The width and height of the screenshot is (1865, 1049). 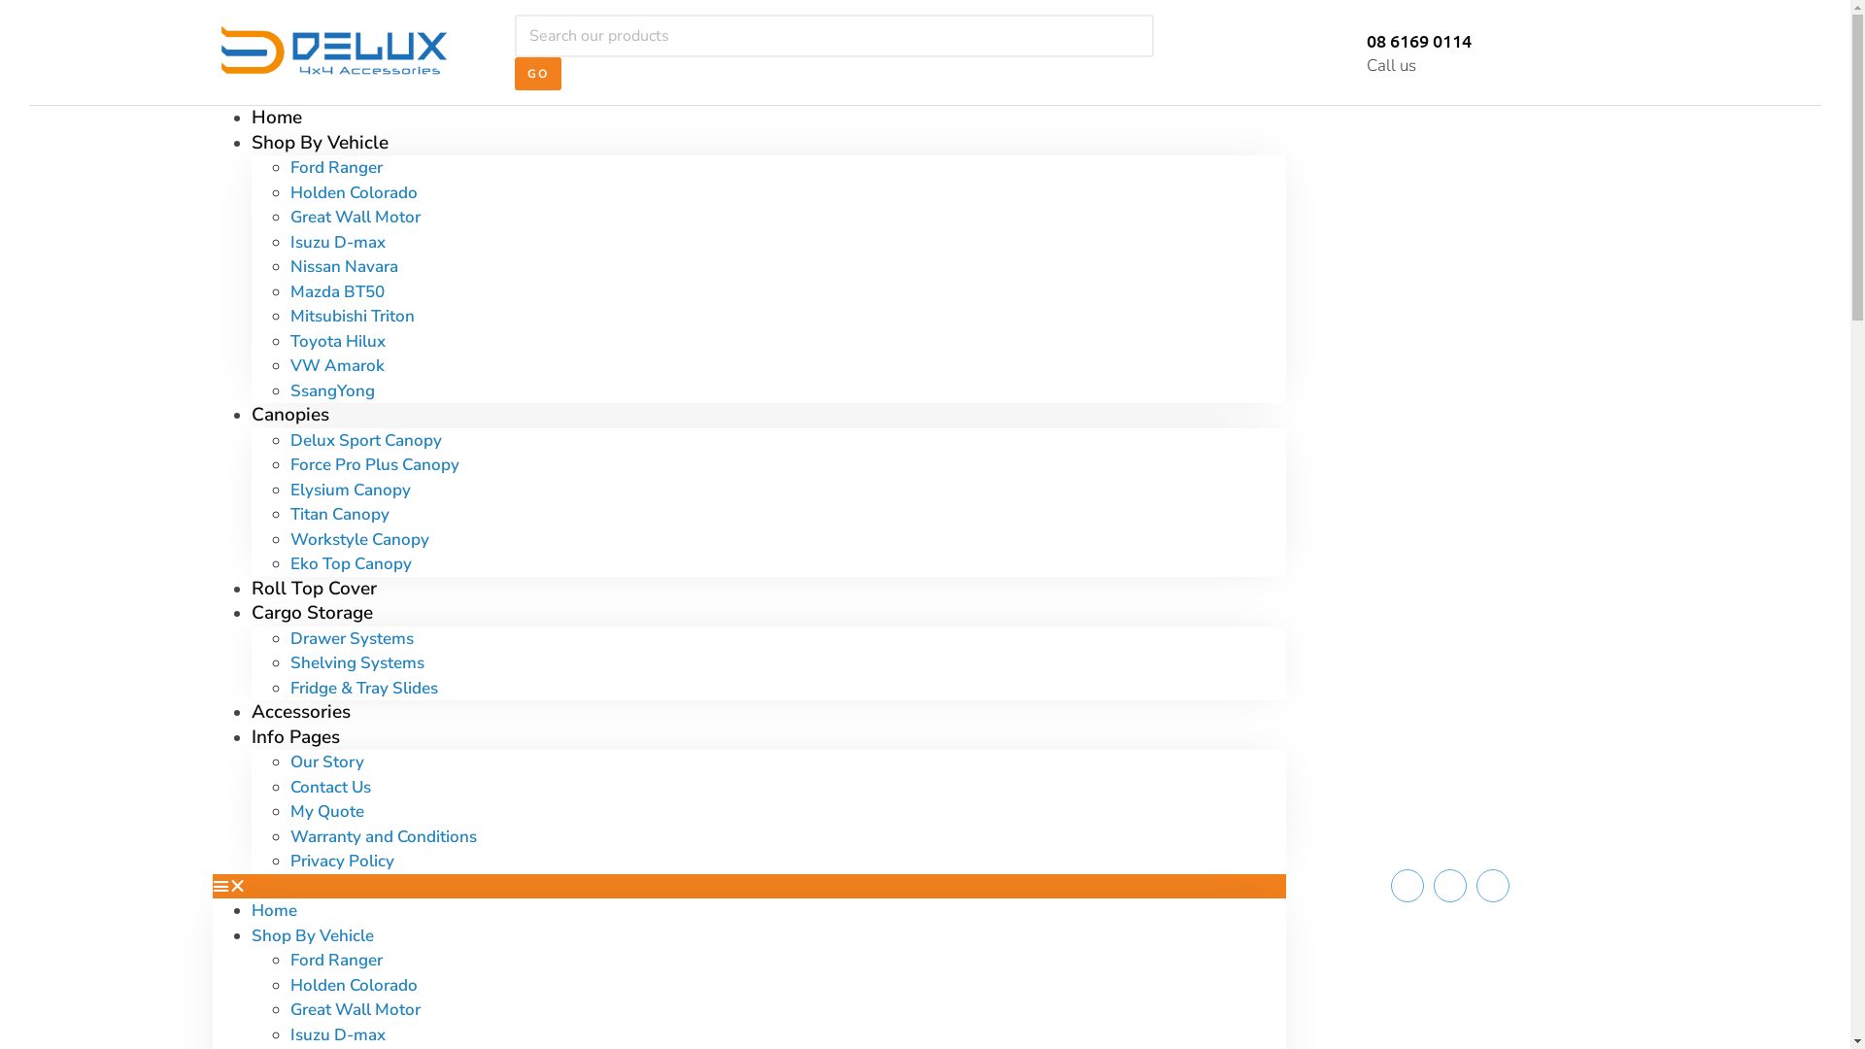 I want to click on Isuzu D-max, so click(x=337, y=243).